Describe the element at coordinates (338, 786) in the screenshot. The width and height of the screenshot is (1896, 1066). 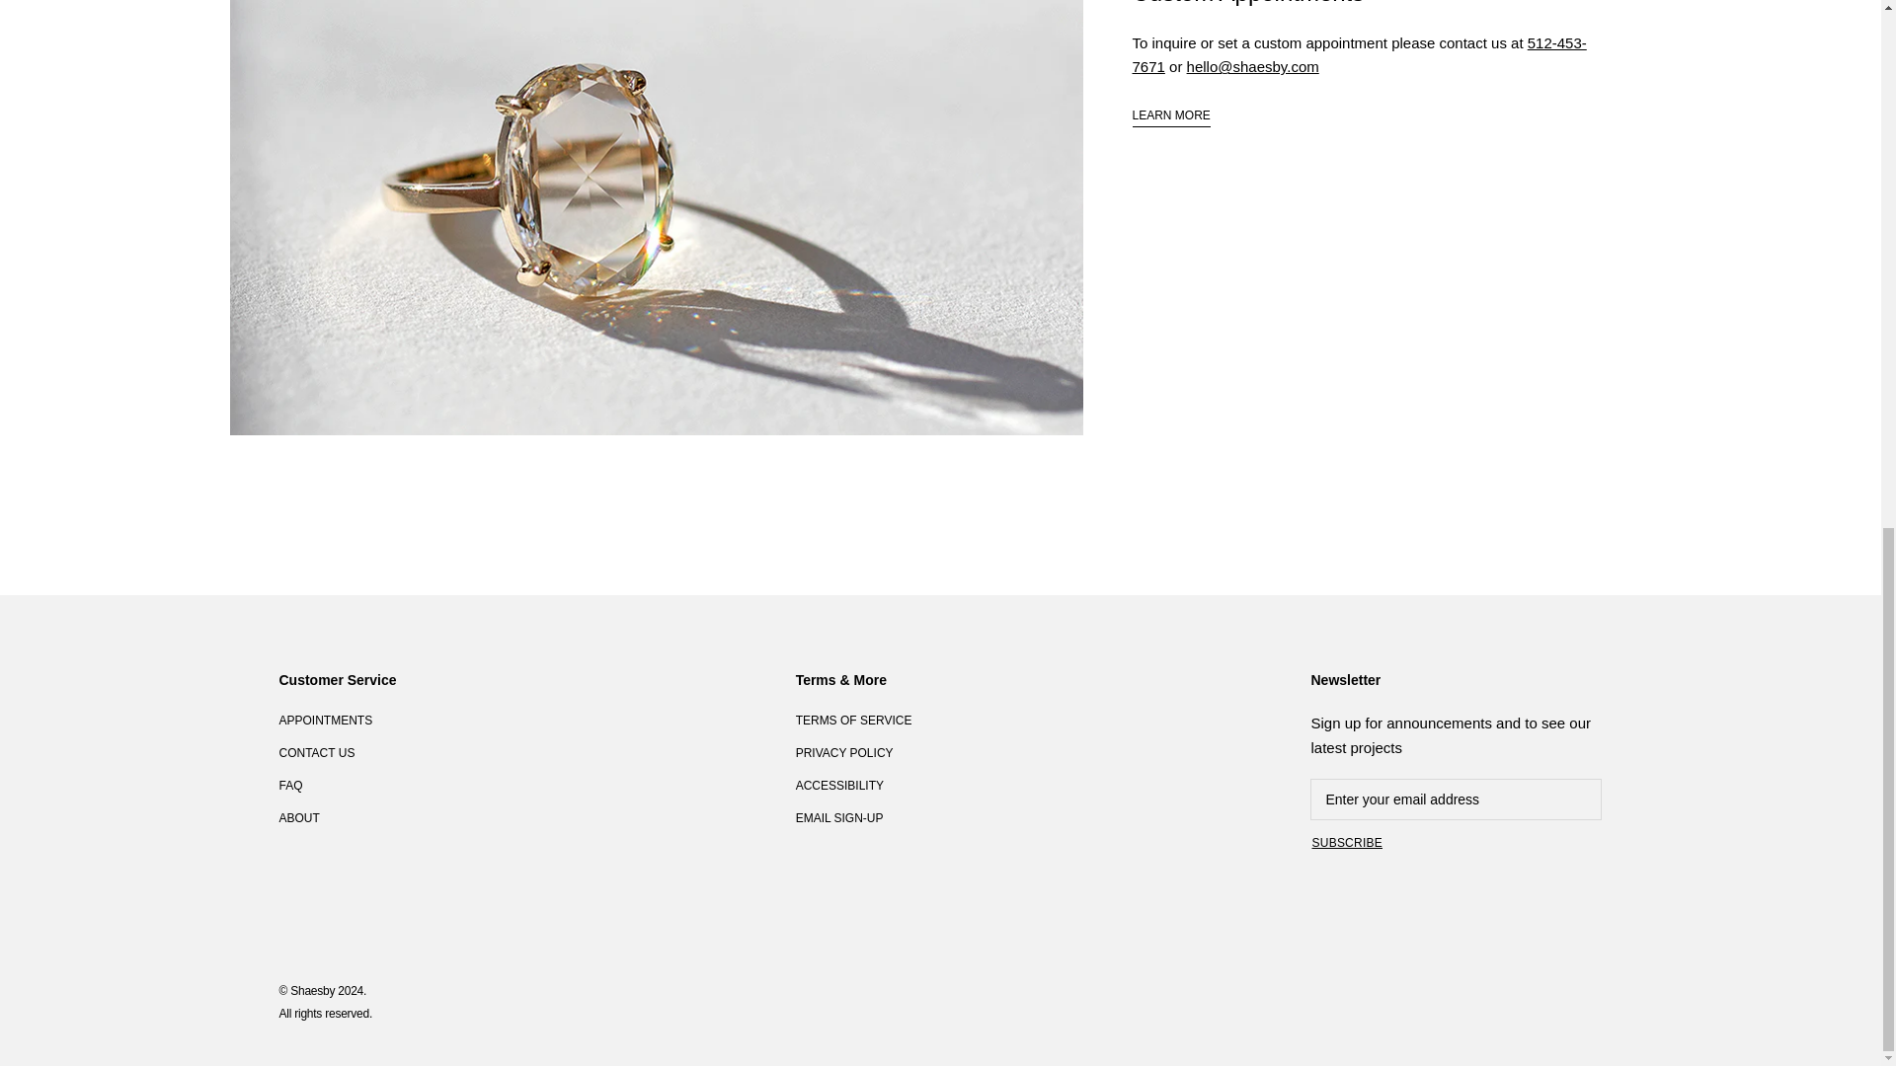
I see `FAQ` at that location.